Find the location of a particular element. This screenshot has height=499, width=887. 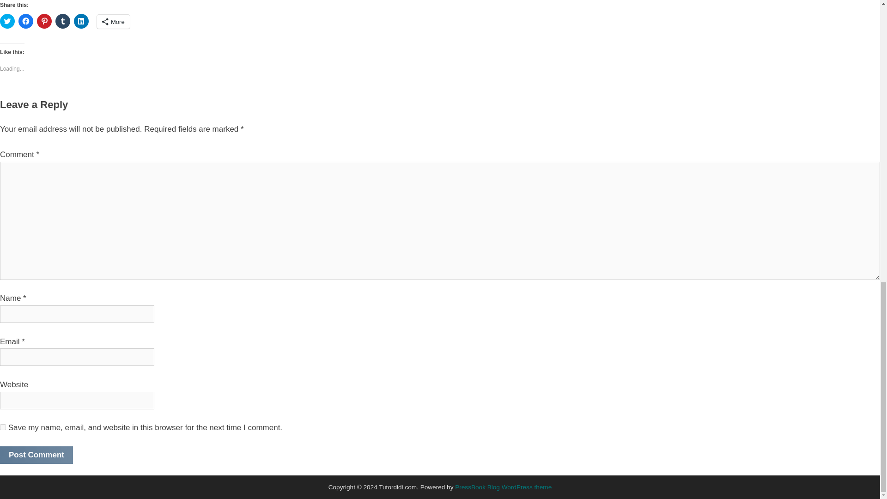

Click to share on Facebook is located at coordinates (26, 21).